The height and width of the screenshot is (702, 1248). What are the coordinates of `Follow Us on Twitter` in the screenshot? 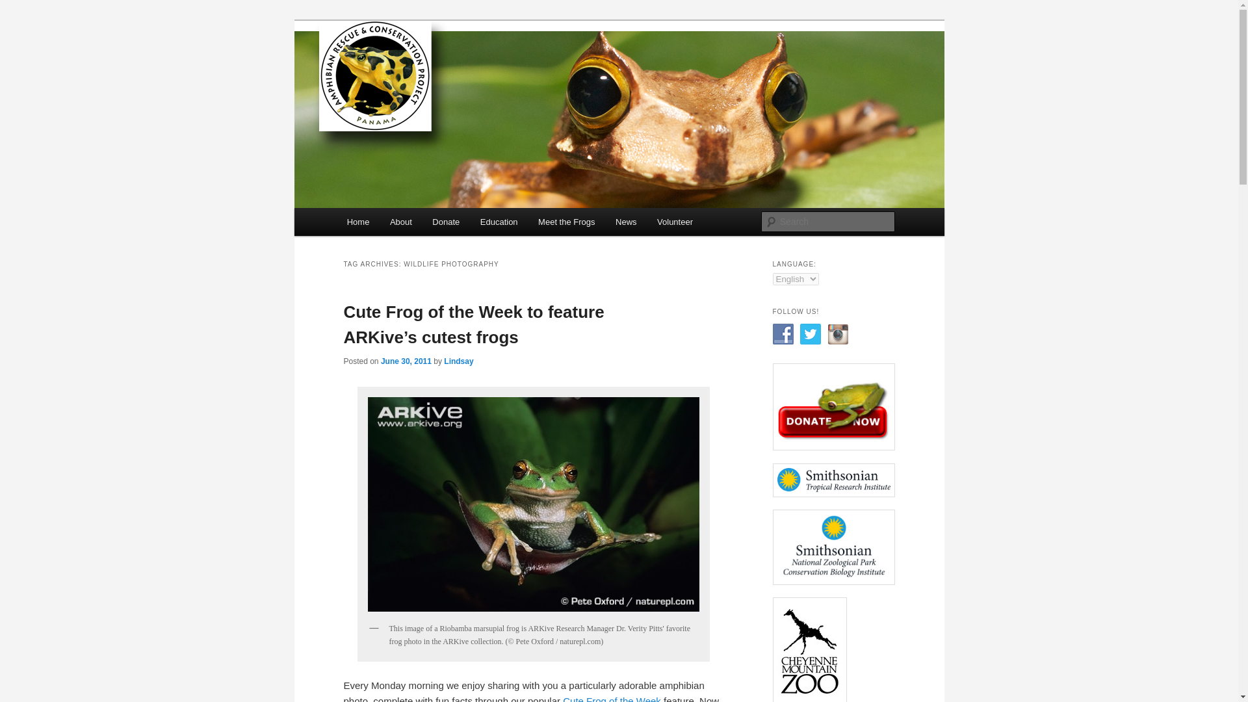 It's located at (810, 334).